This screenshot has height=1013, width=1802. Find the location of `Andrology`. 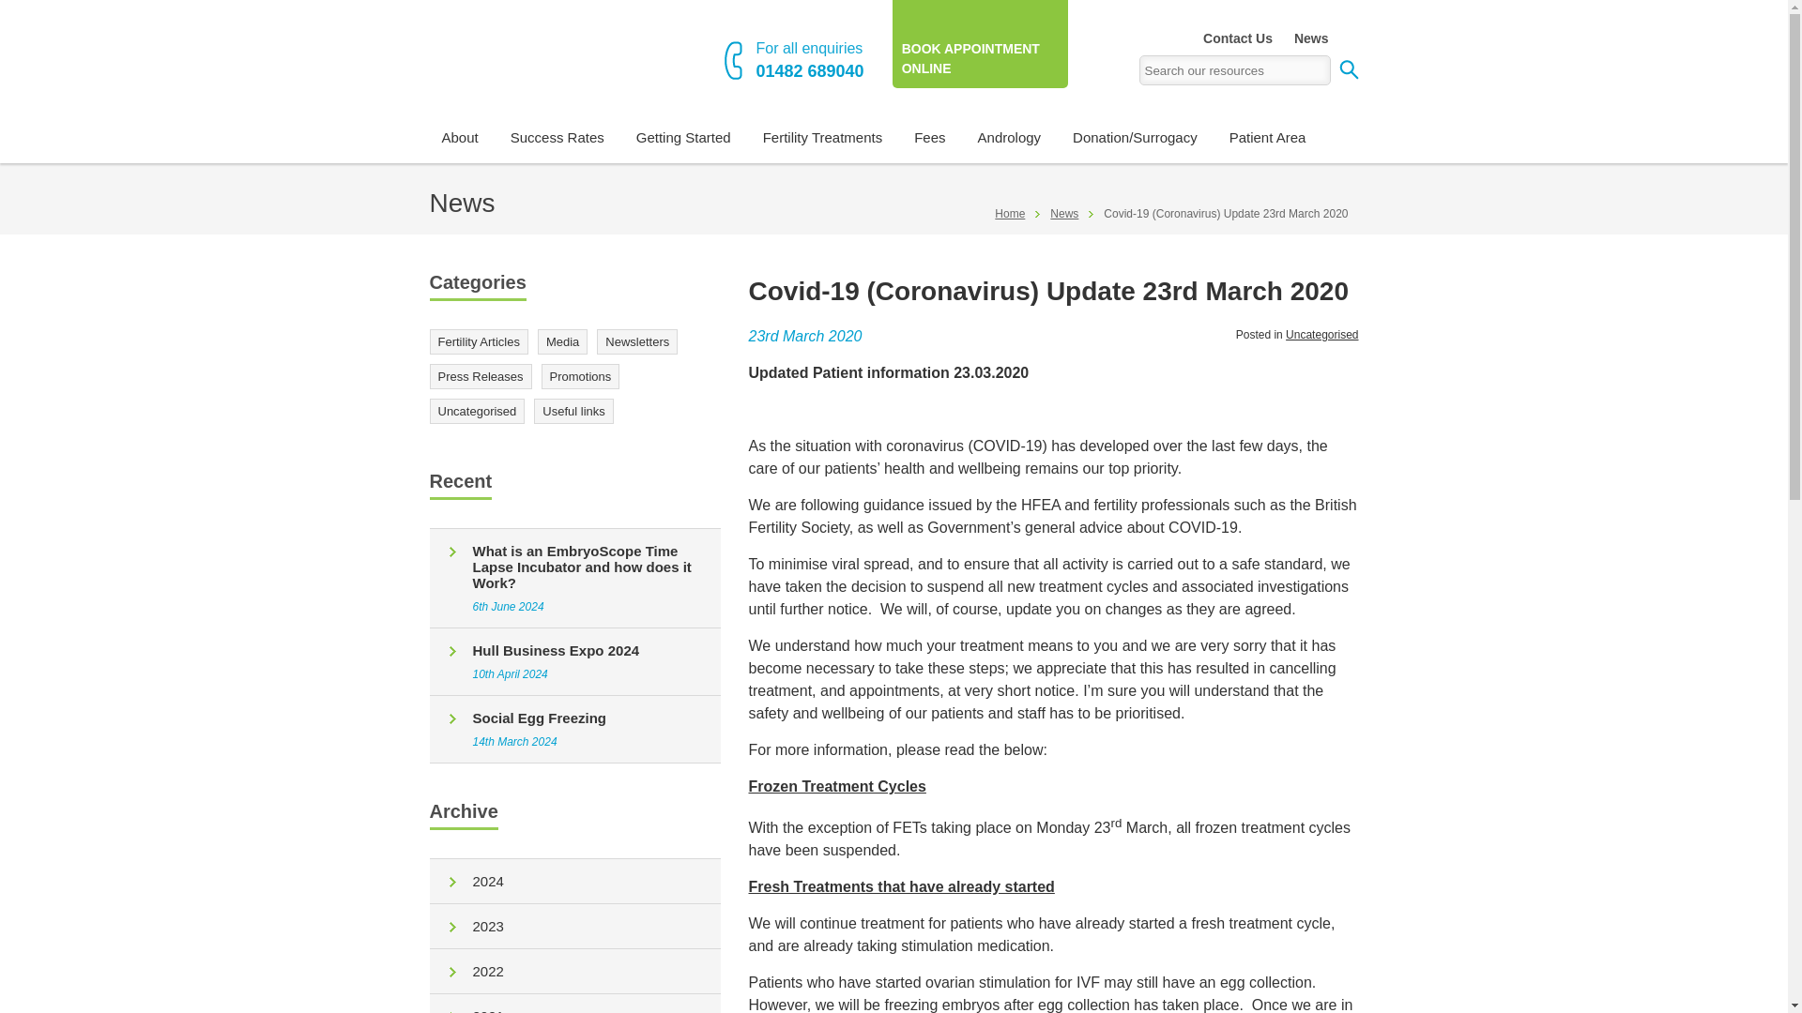

Andrology is located at coordinates (1010, 137).